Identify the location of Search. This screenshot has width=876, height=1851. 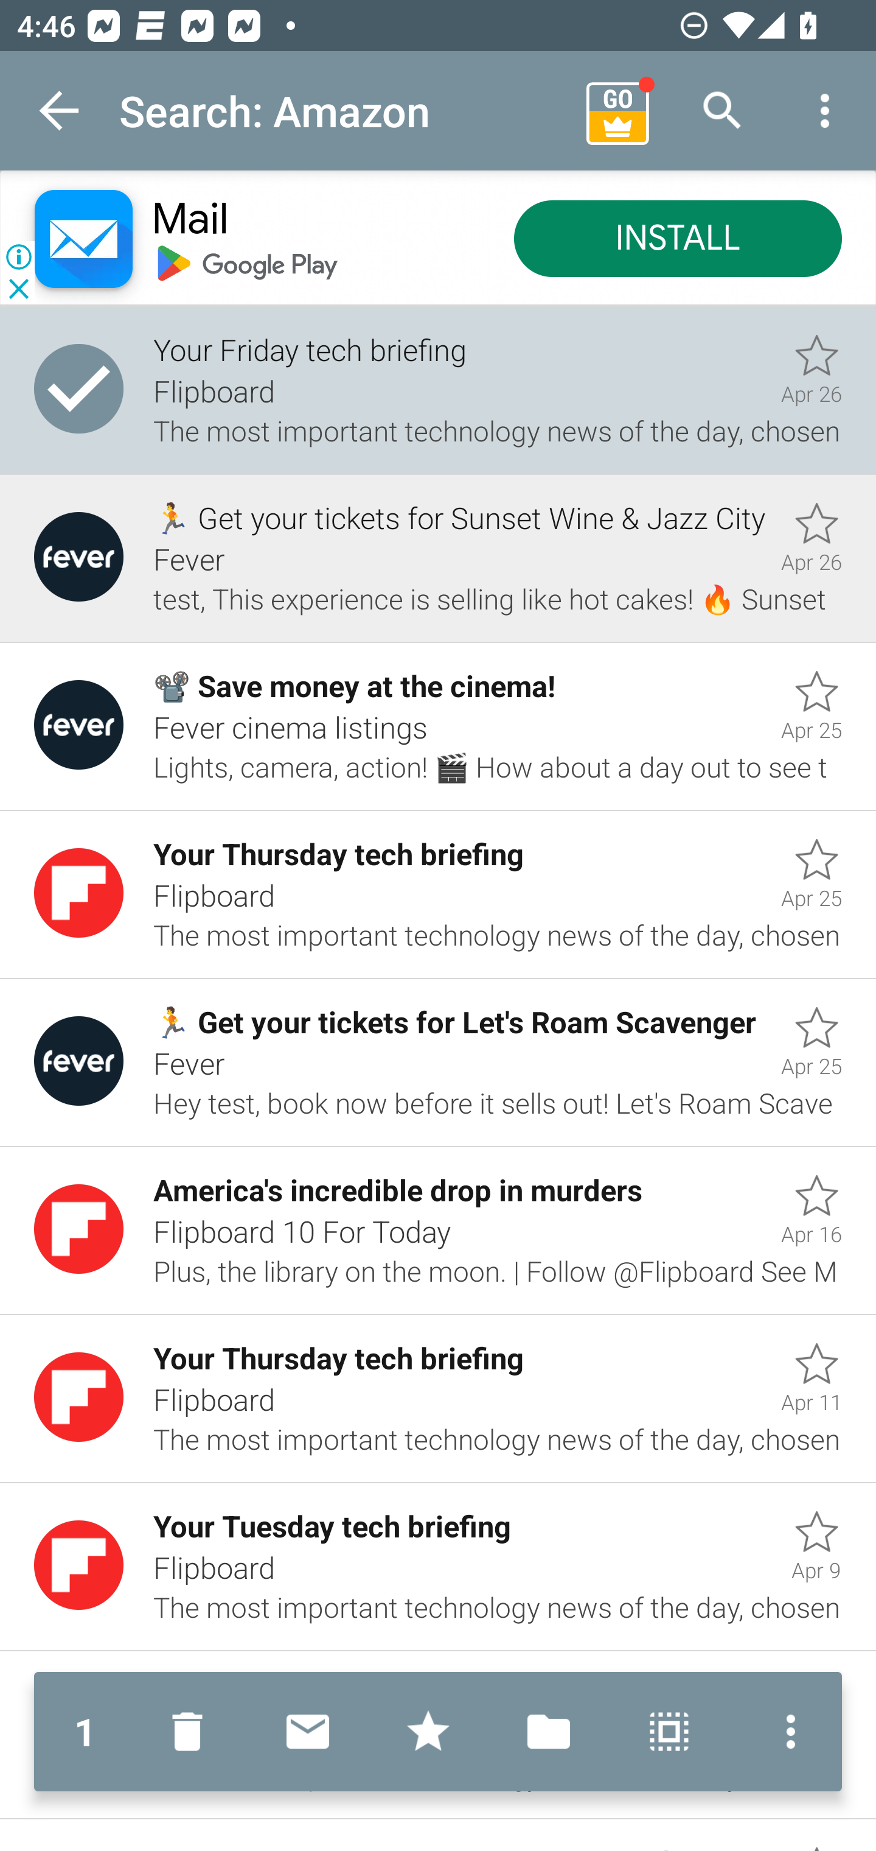
(723, 111).